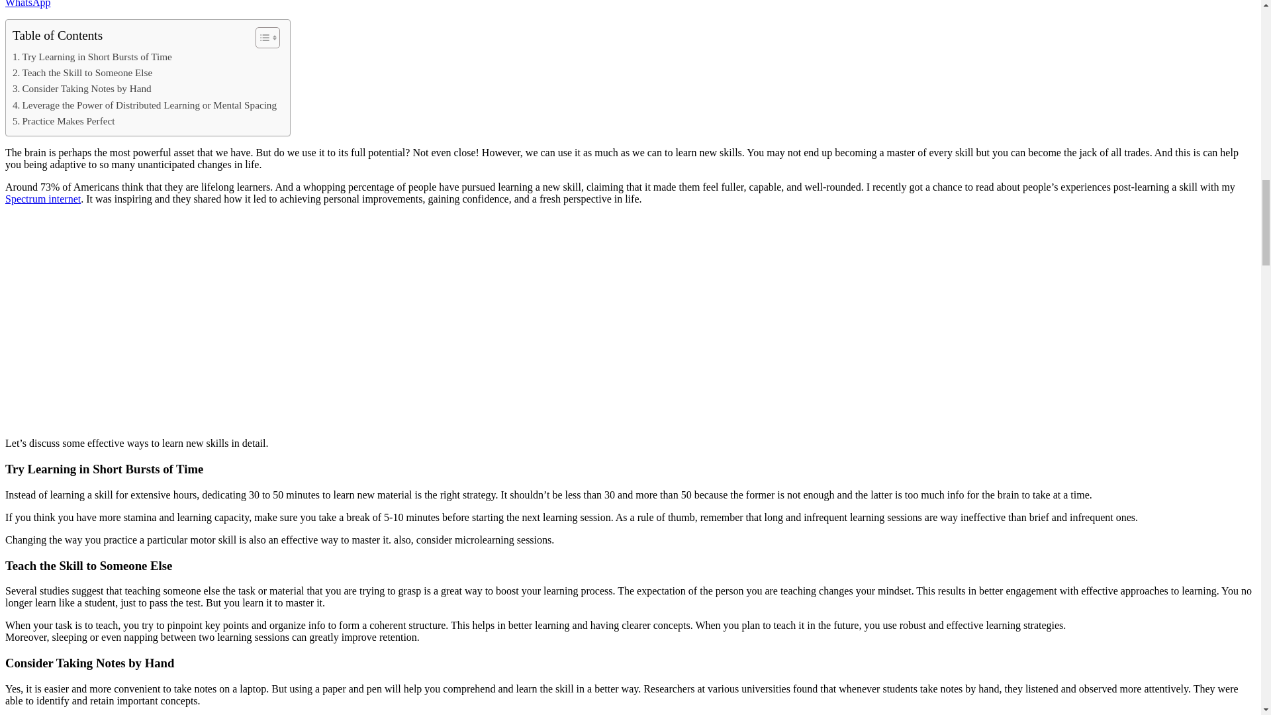  What do you see at coordinates (144, 105) in the screenshot?
I see `Leverage the Power of Distributed Learning or Mental Spacing` at bounding box center [144, 105].